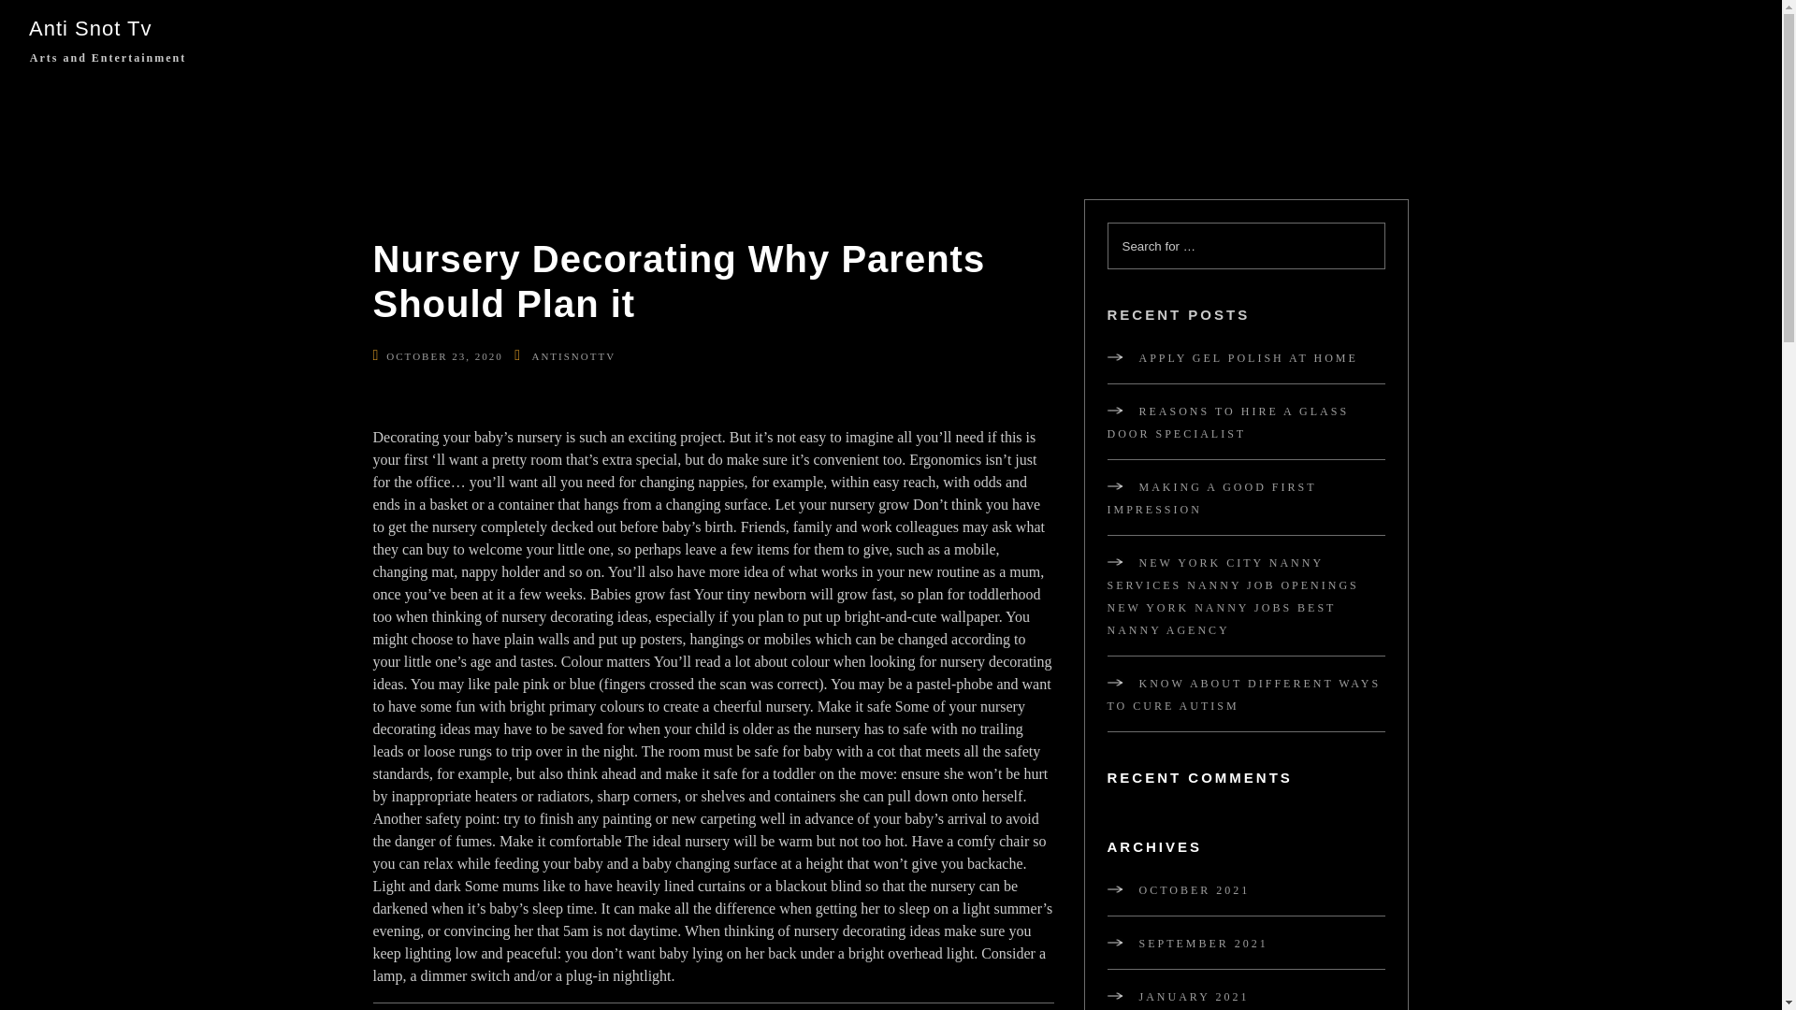 The image size is (1796, 1010). Describe the element at coordinates (443, 355) in the screenshot. I see `OCTOBER 23, 2020` at that location.